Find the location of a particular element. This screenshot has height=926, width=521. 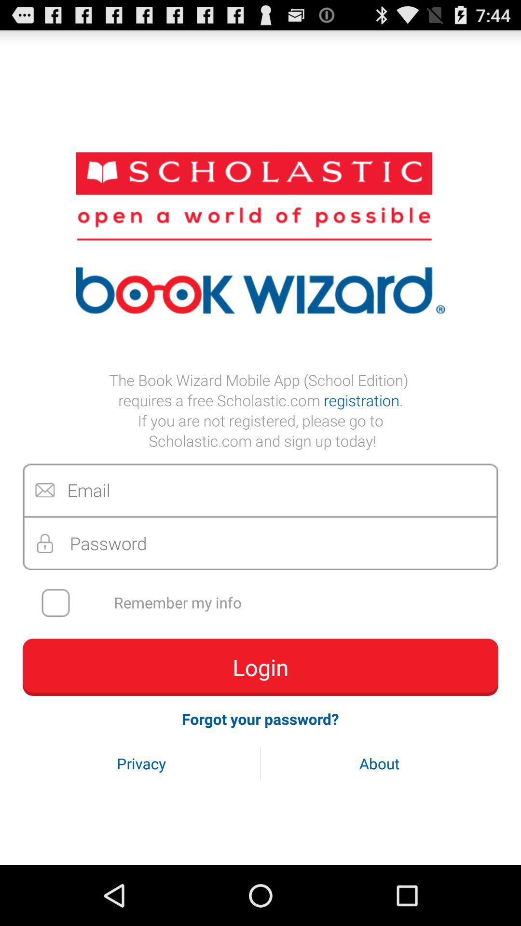

press icon below forgot your password? icon is located at coordinates (379, 763).